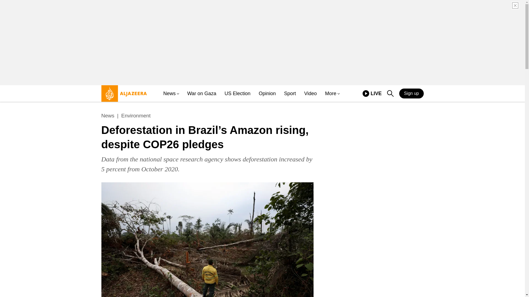  I want to click on Sign up, so click(411, 93).